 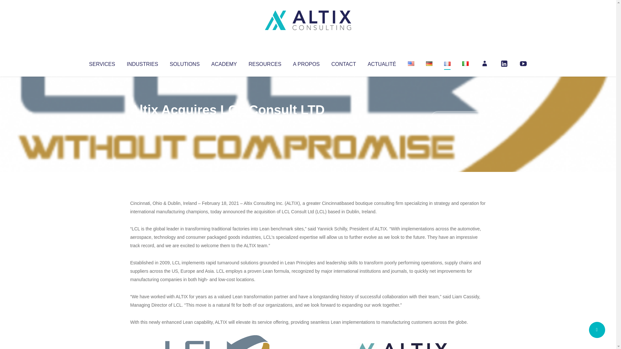 I want to click on Altix, so click(x=142, y=123).